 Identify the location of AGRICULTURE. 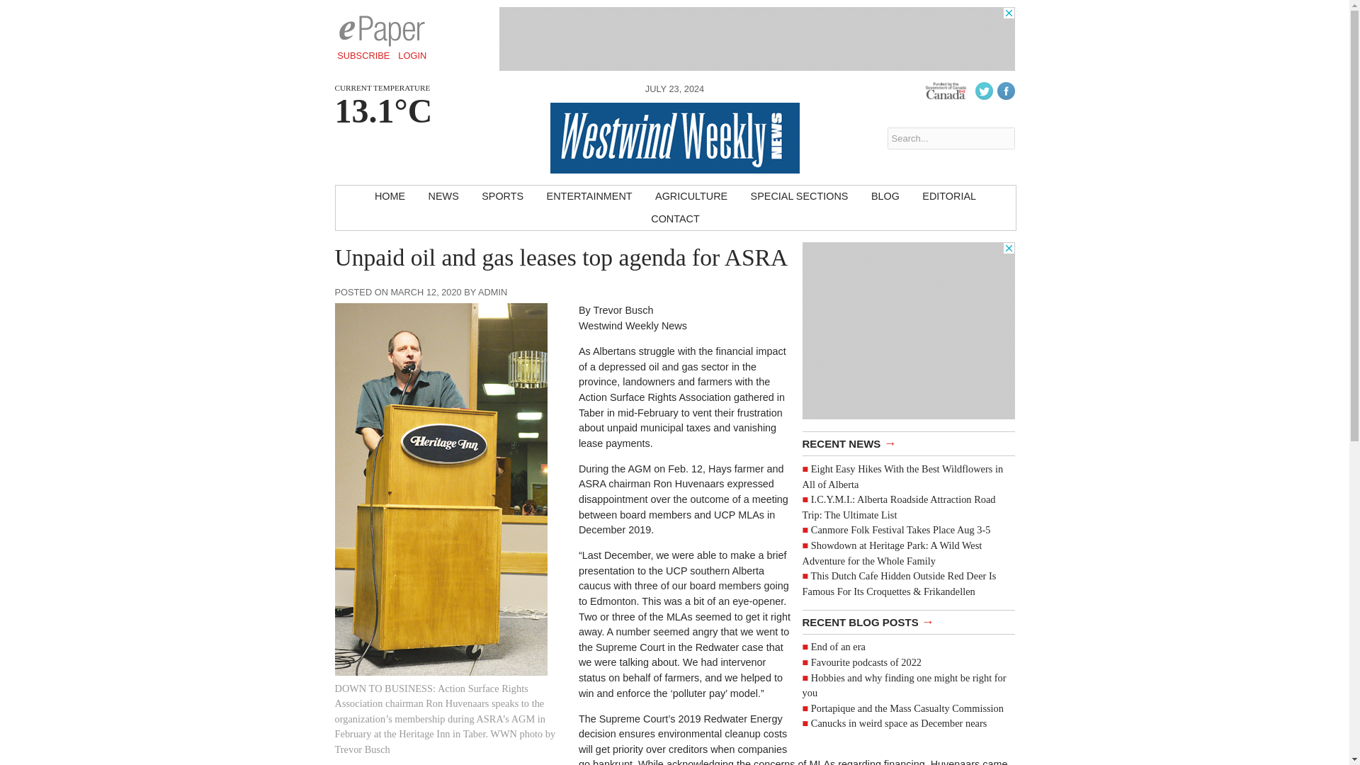
(691, 197).